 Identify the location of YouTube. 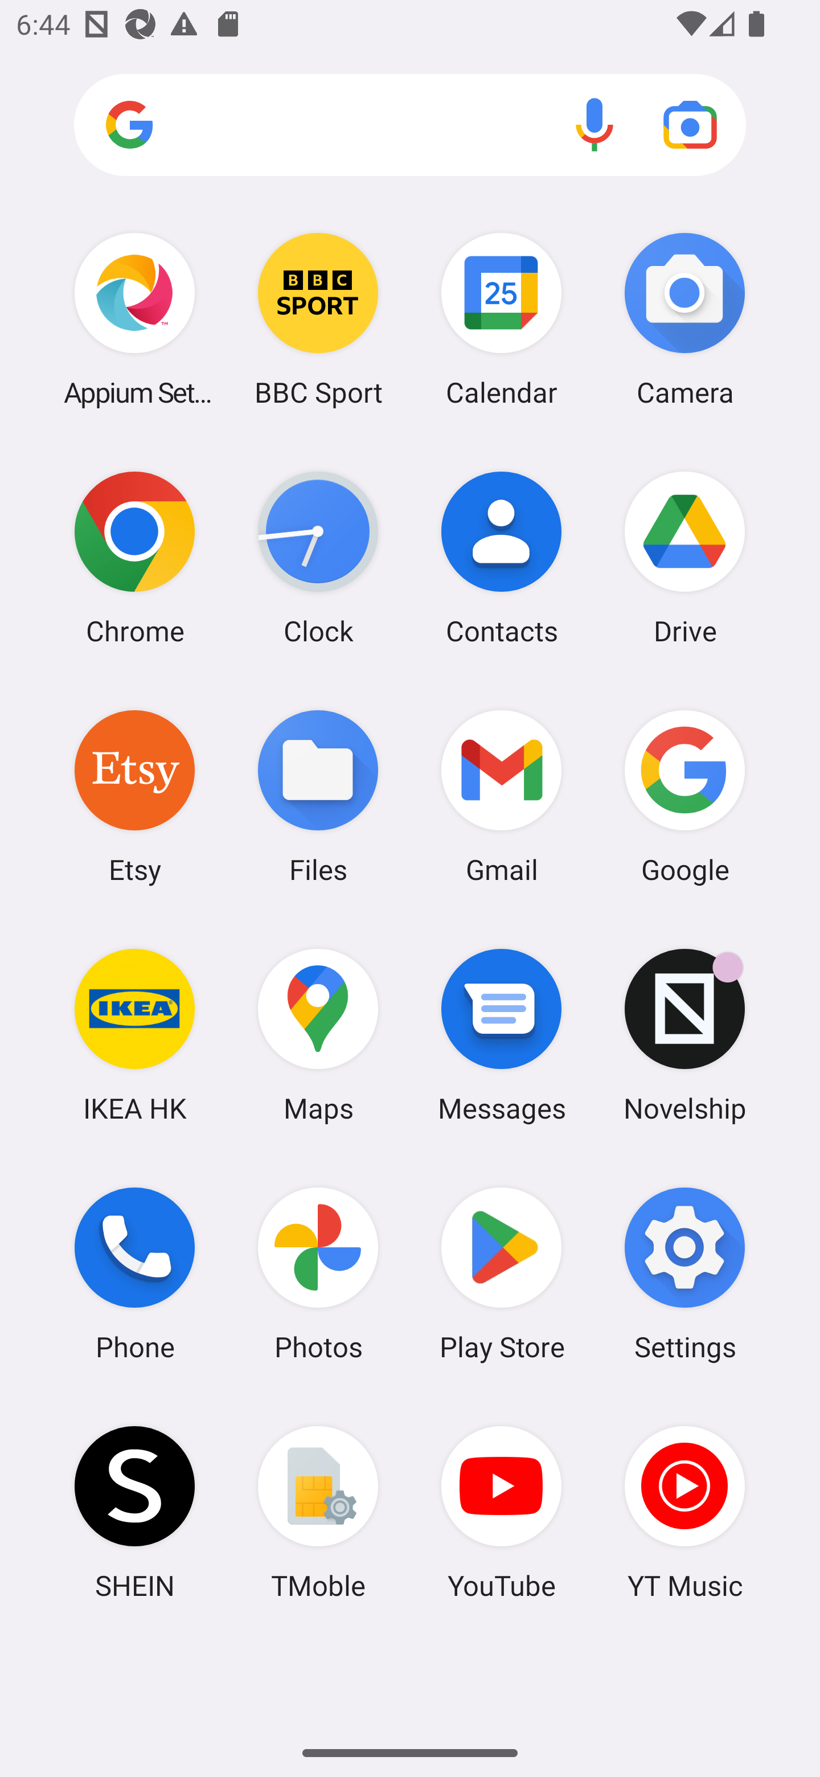
(502, 1512).